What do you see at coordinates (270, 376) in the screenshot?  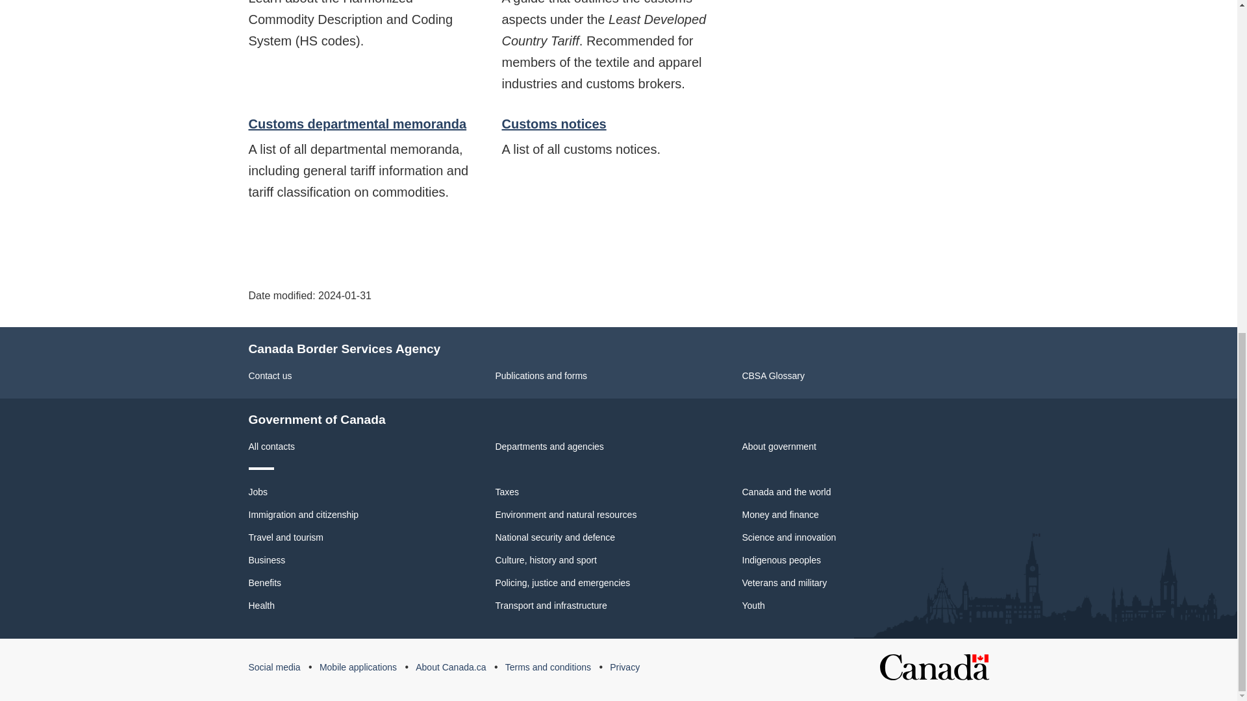 I see `Contact us` at bounding box center [270, 376].